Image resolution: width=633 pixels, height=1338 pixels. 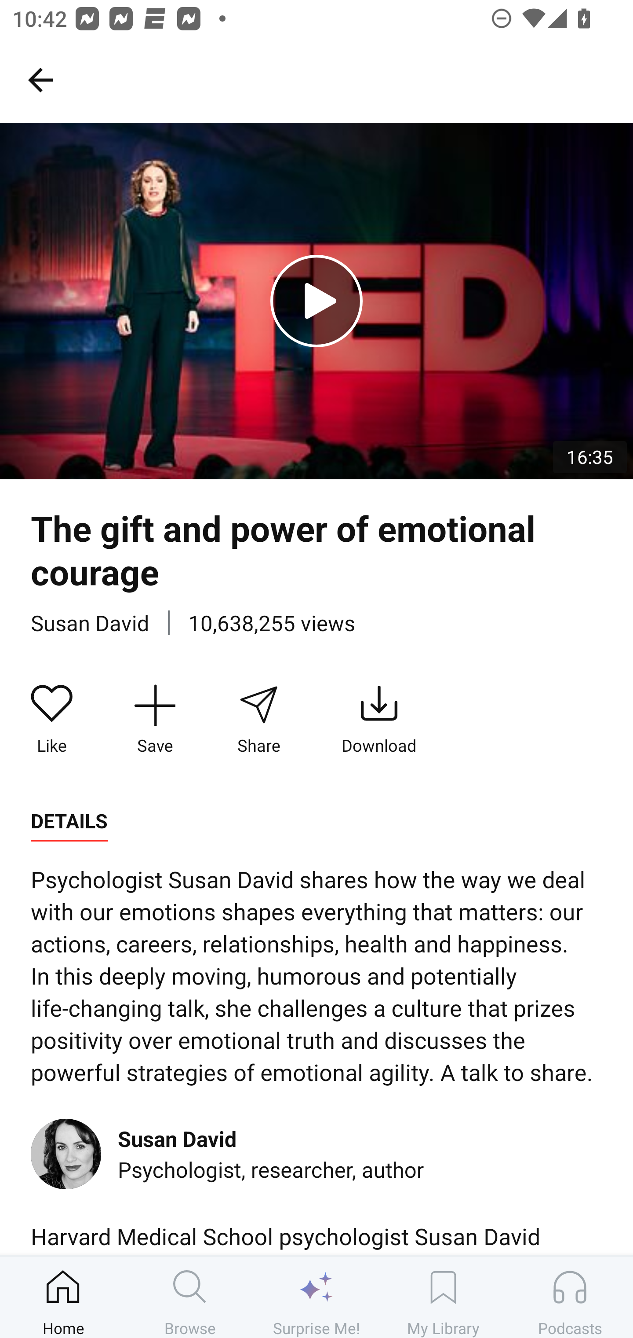 I want to click on Download, so click(x=379, y=720).